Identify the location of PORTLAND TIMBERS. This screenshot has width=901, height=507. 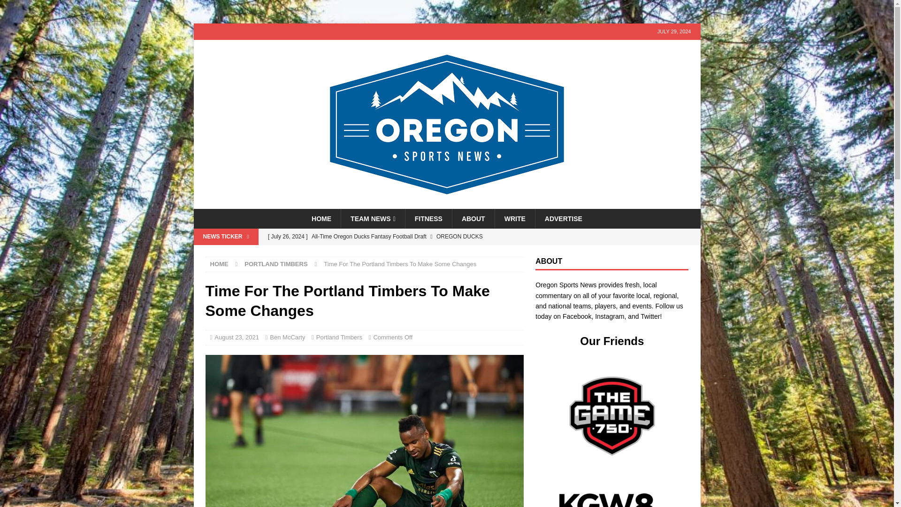
(275, 264).